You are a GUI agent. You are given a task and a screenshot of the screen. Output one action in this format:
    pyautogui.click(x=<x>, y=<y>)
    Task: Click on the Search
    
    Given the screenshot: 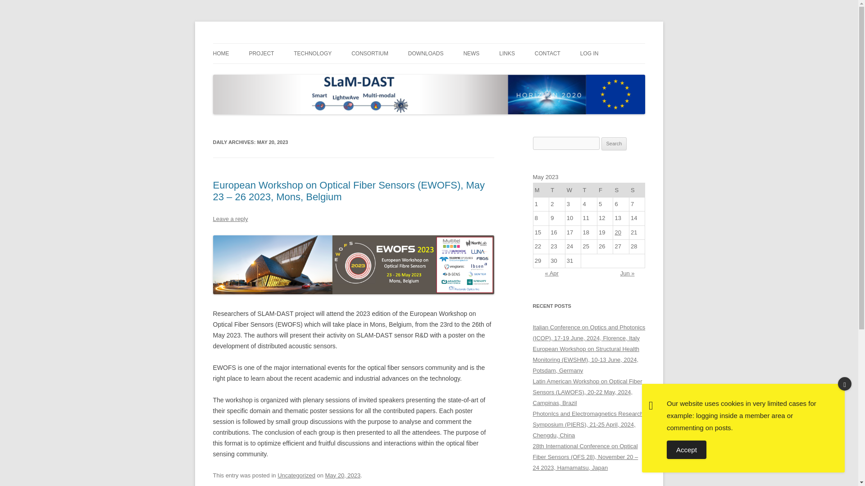 What is the action you would take?
    pyautogui.click(x=614, y=144)
    